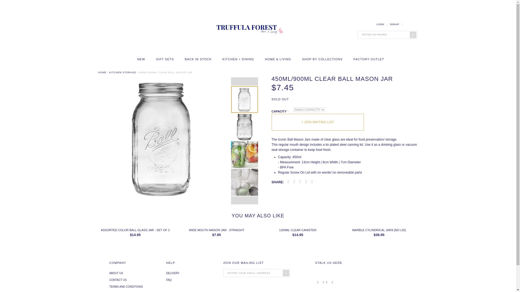 The width and height of the screenshot is (520, 292). What do you see at coordinates (165, 59) in the screenshot?
I see `GIFT SETS` at bounding box center [165, 59].